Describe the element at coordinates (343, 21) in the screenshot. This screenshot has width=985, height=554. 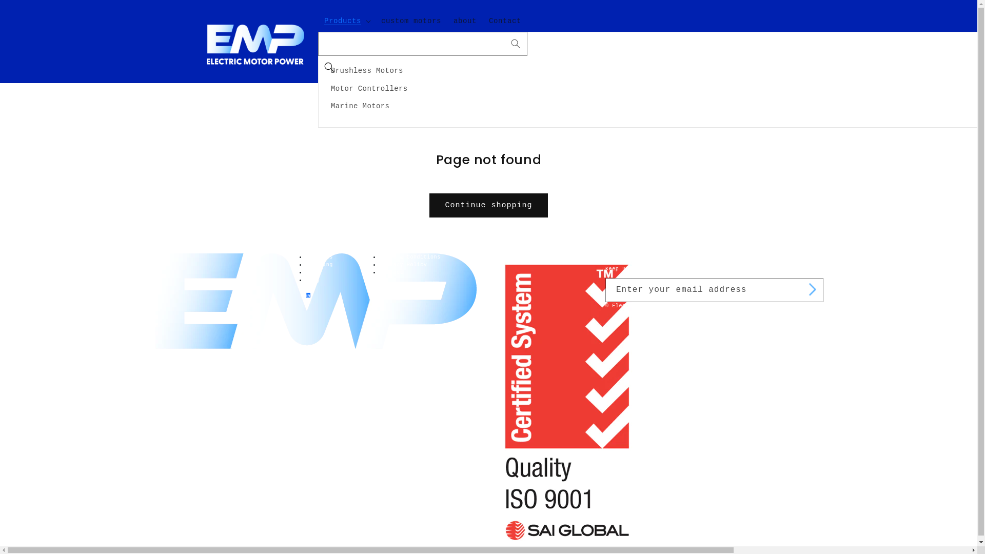
I see `Products` at that location.